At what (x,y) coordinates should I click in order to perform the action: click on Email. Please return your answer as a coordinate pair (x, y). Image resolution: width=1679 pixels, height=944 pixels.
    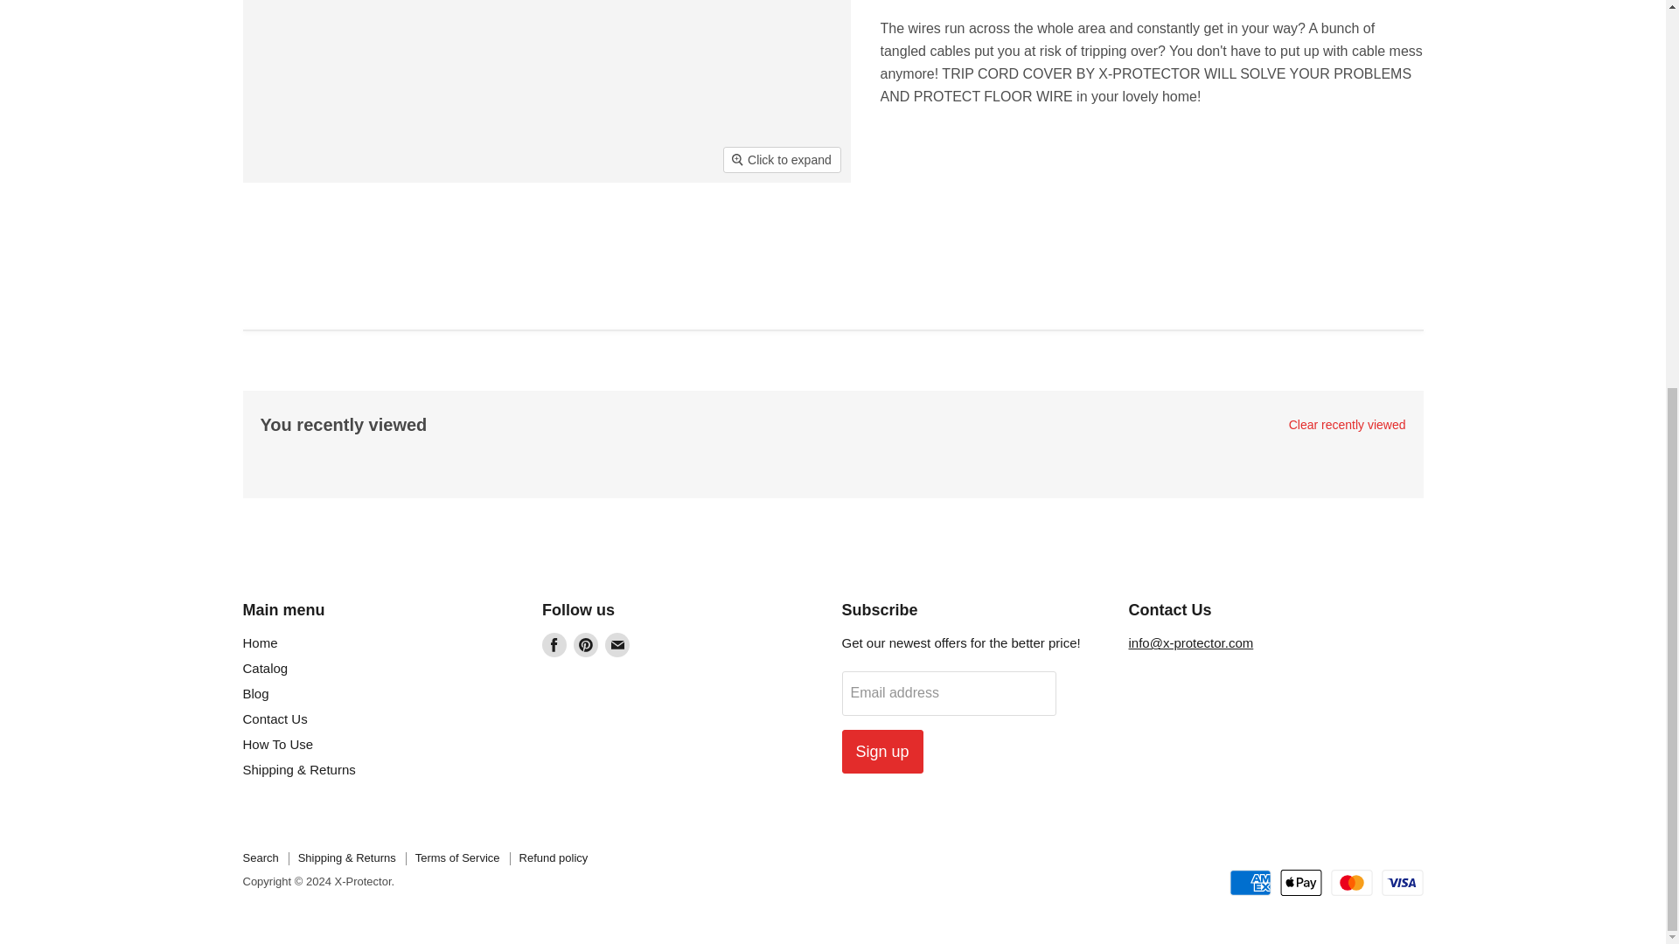
    Looking at the image, I should click on (617, 644).